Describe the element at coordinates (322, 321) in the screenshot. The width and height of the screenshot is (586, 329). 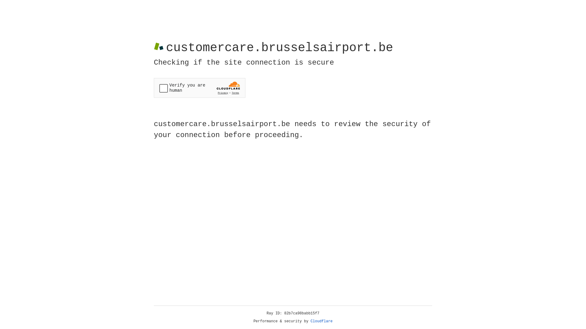
I see `Cloudflare` at that location.